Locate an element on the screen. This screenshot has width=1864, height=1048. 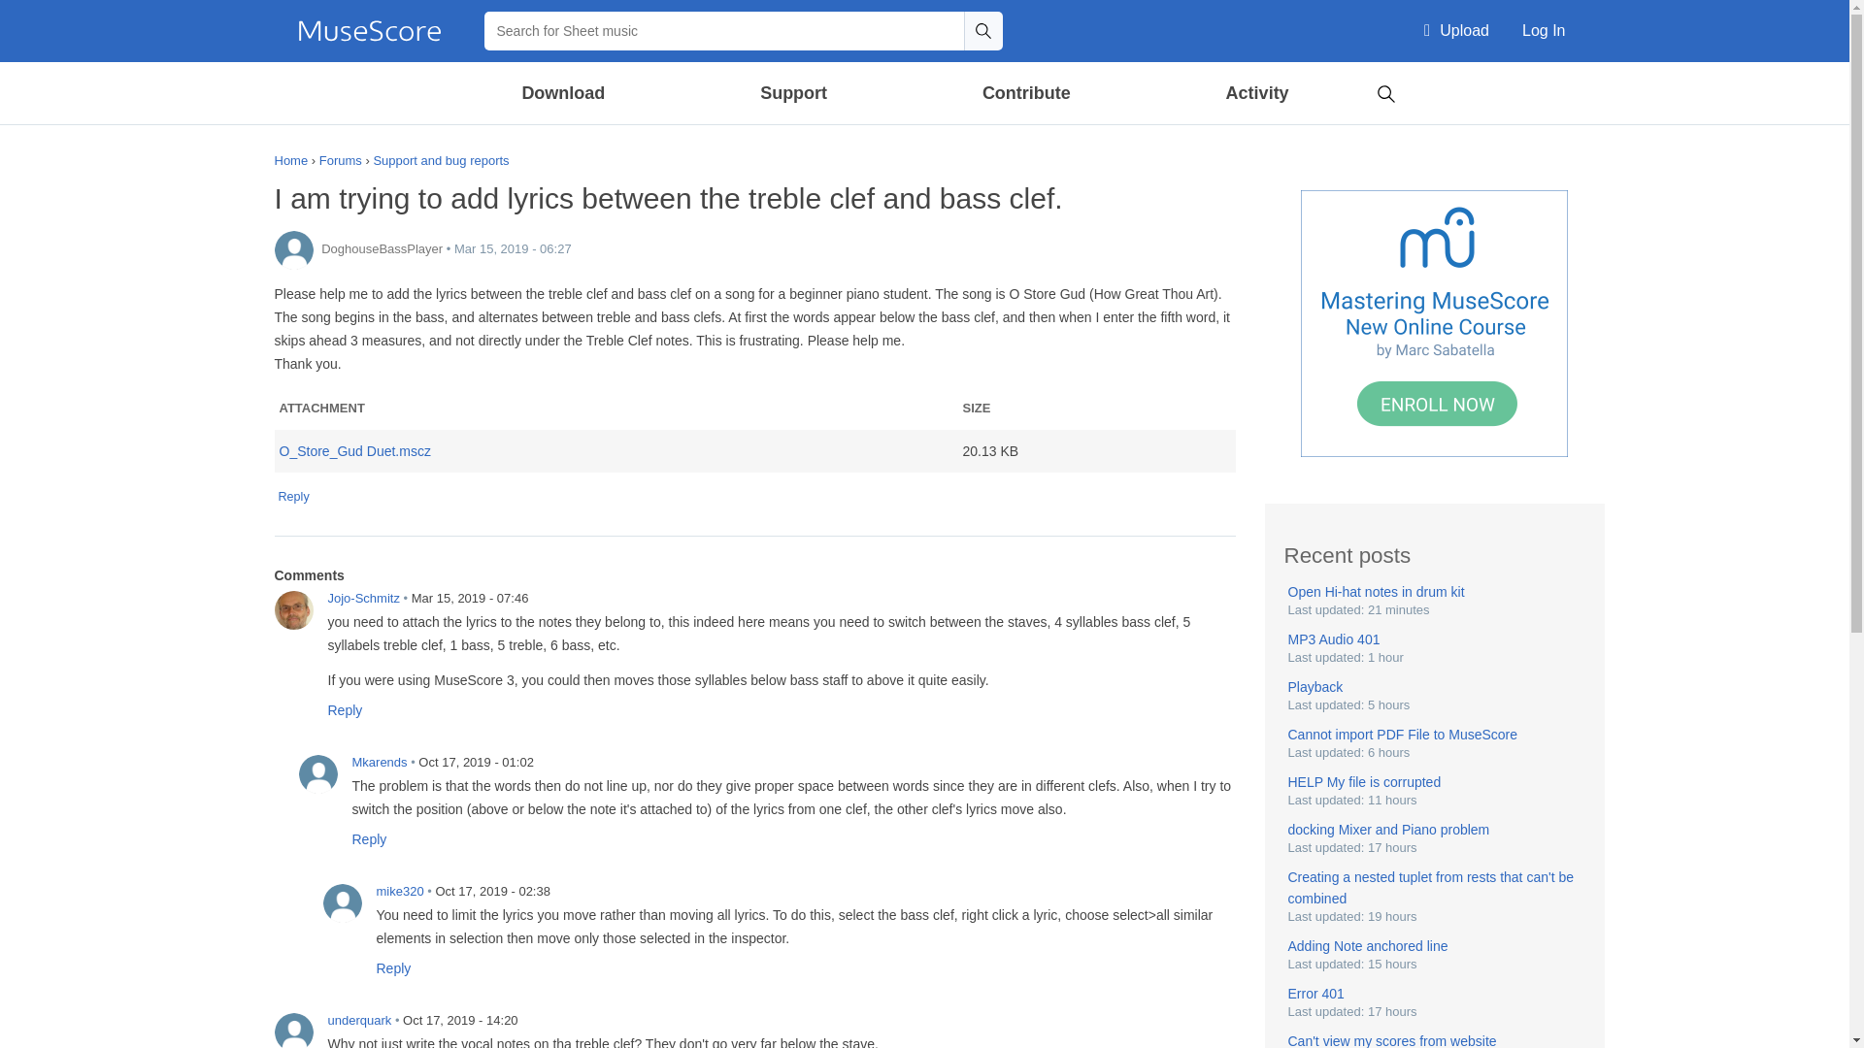
Upload is located at coordinates (1456, 31).